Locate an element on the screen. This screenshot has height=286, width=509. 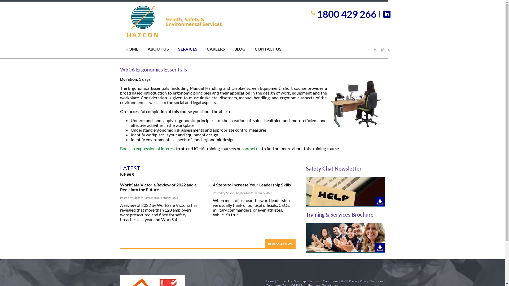
contact us is located at coordinates (251, 148).